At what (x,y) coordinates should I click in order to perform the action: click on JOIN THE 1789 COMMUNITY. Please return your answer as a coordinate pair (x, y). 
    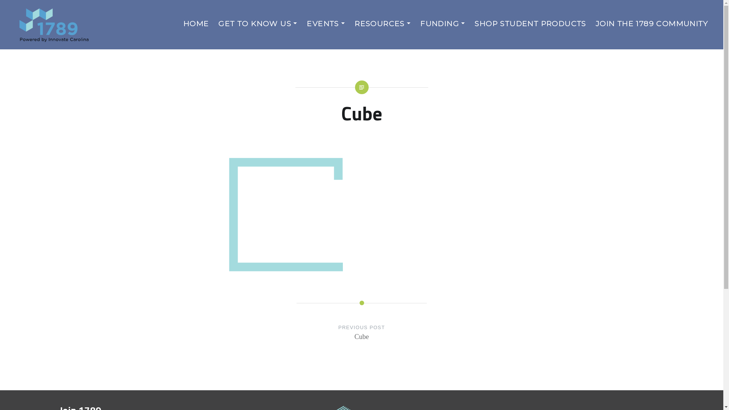
    Looking at the image, I should click on (652, 24).